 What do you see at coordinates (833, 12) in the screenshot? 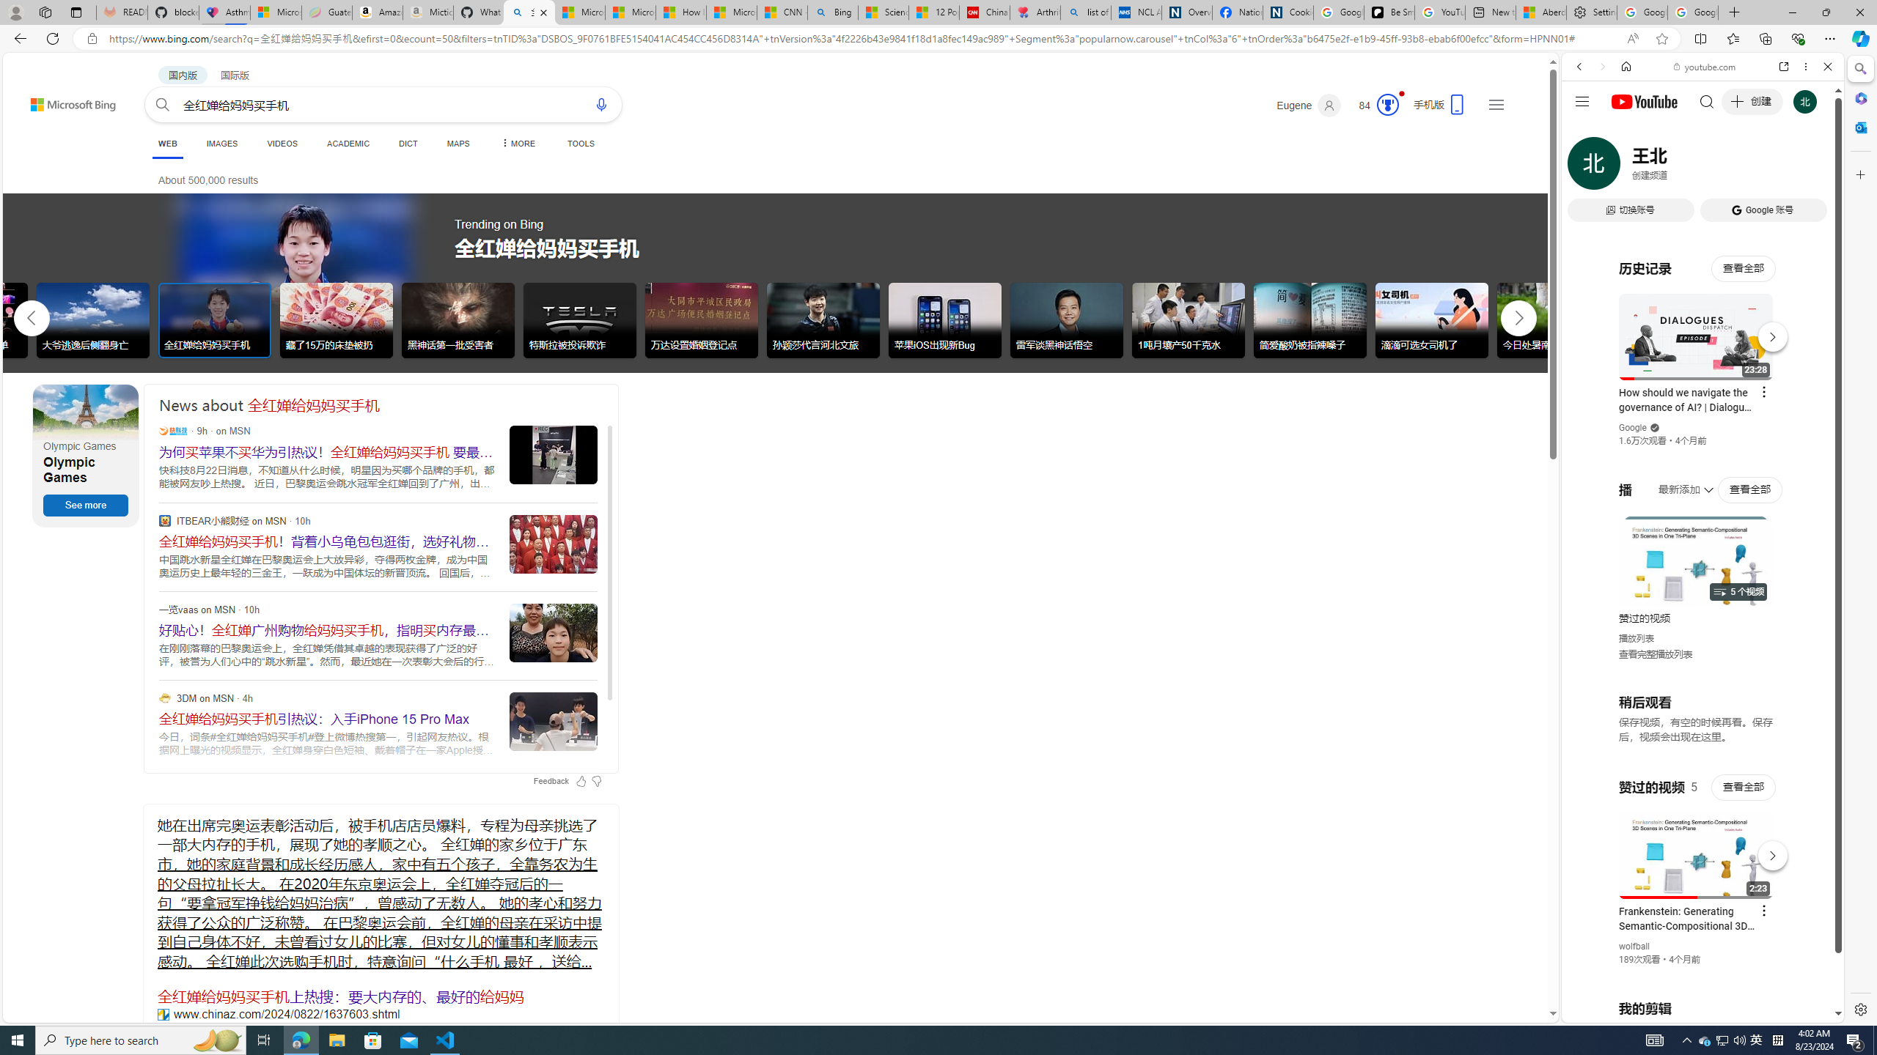
I see `Bing` at bounding box center [833, 12].